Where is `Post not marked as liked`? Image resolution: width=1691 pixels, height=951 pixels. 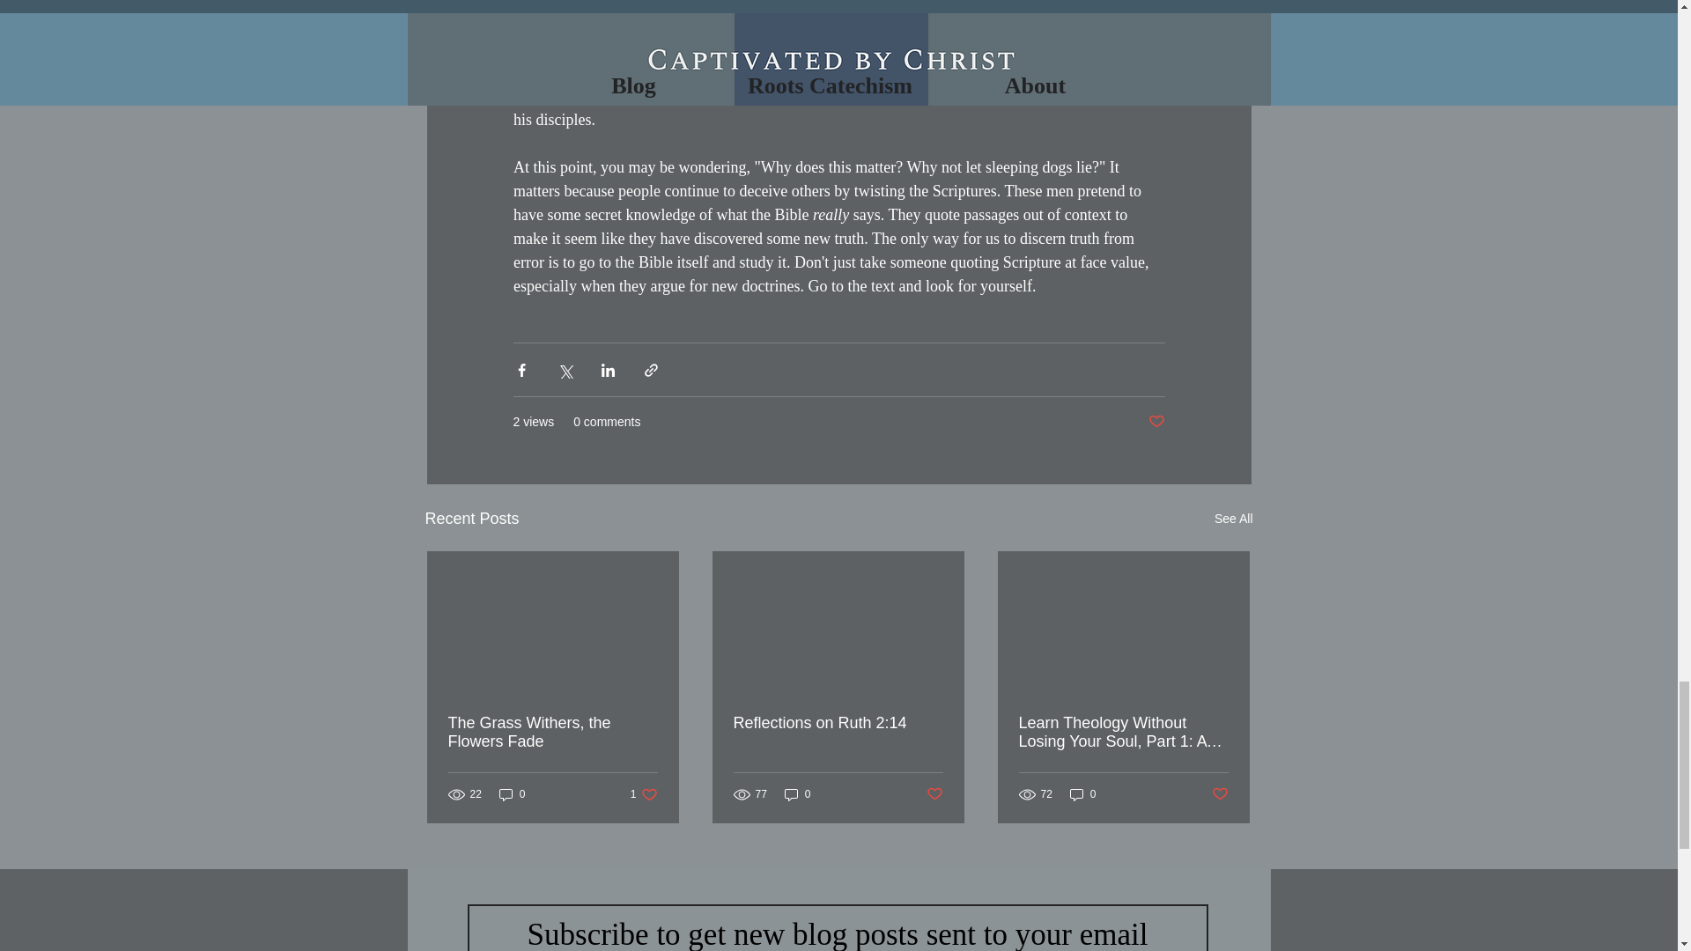 Post not marked as liked is located at coordinates (837, 723).